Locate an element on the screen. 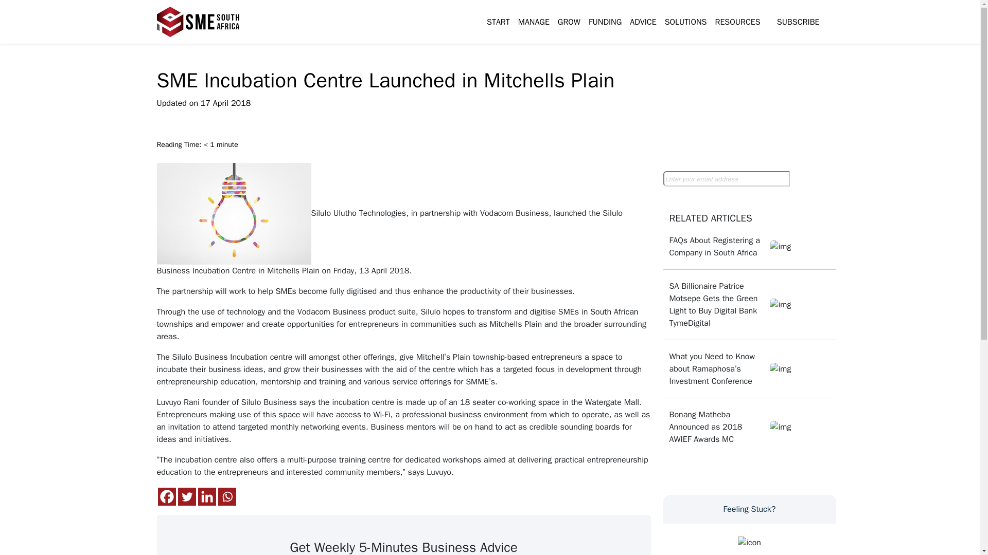 The width and height of the screenshot is (988, 555). Whatsapp is located at coordinates (227, 496).